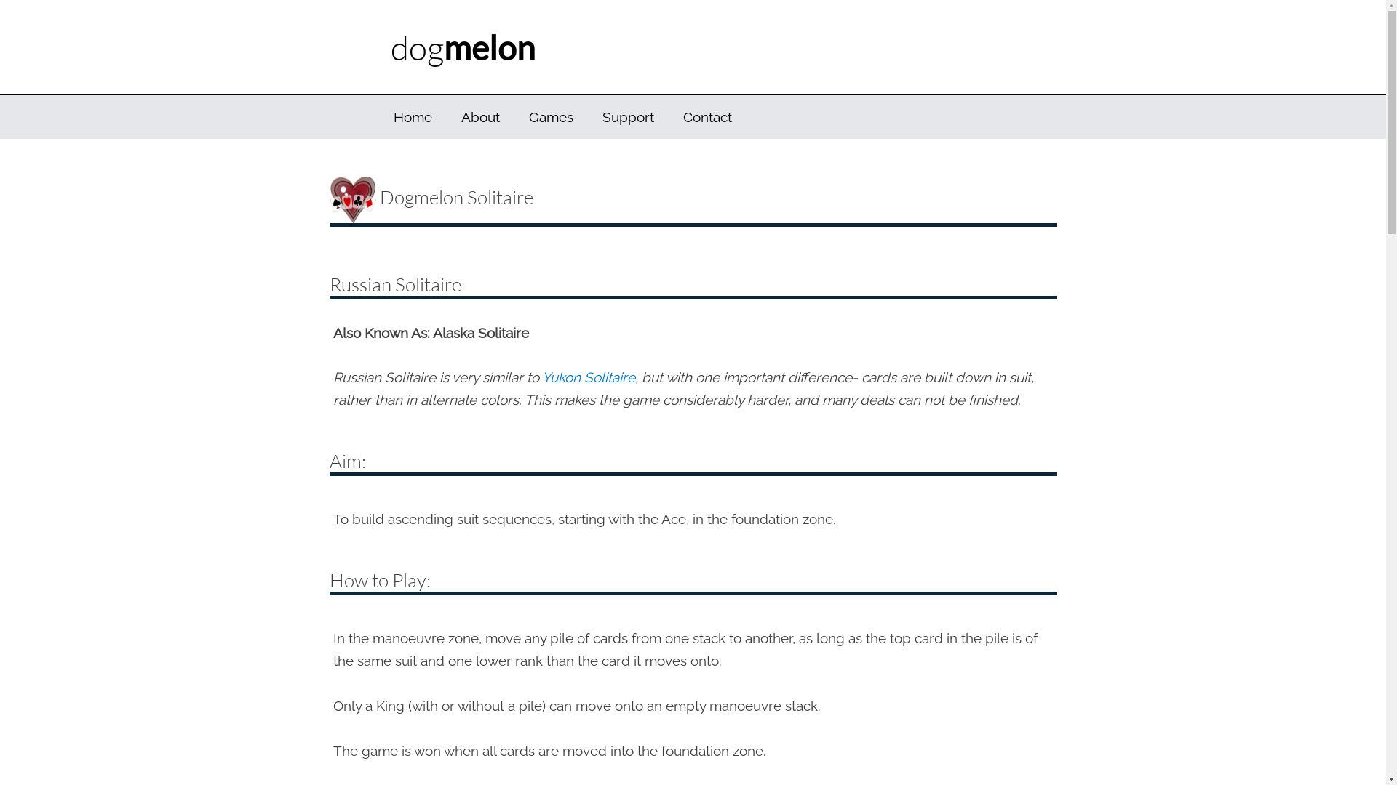 This screenshot has width=1397, height=785. Describe the element at coordinates (707, 117) in the screenshot. I see `Contact` at that location.